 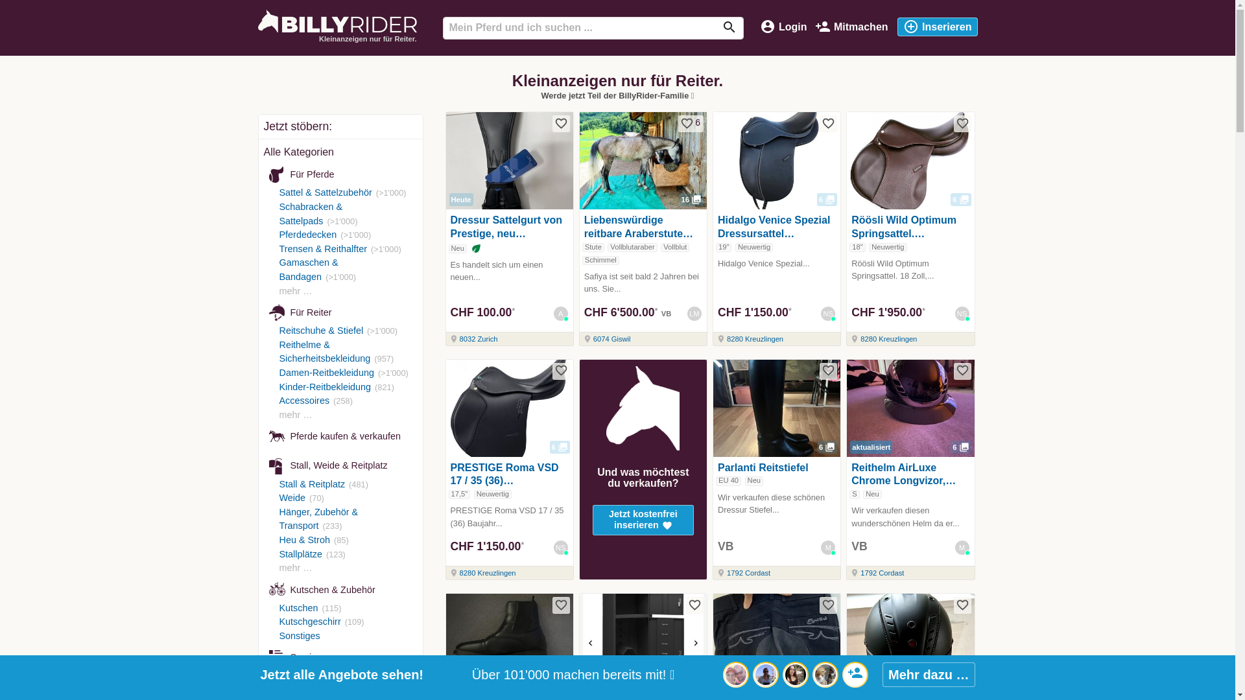 What do you see at coordinates (321, 331) in the screenshot?
I see `Reitschuhe & Stiefel` at bounding box center [321, 331].